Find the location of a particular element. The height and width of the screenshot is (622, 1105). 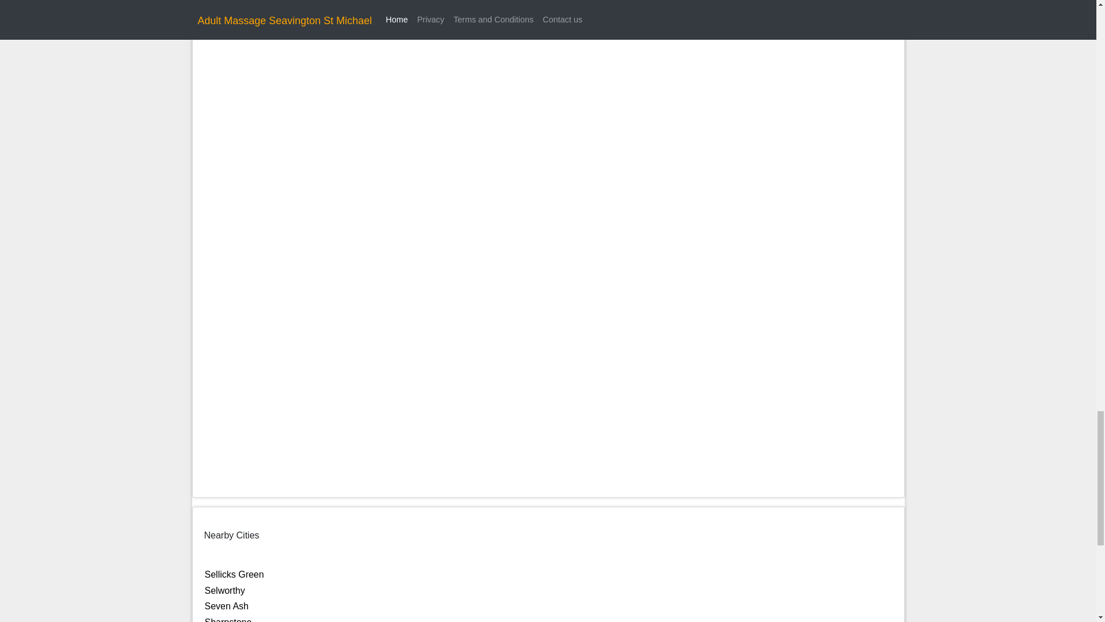

Selworthy is located at coordinates (224, 590).